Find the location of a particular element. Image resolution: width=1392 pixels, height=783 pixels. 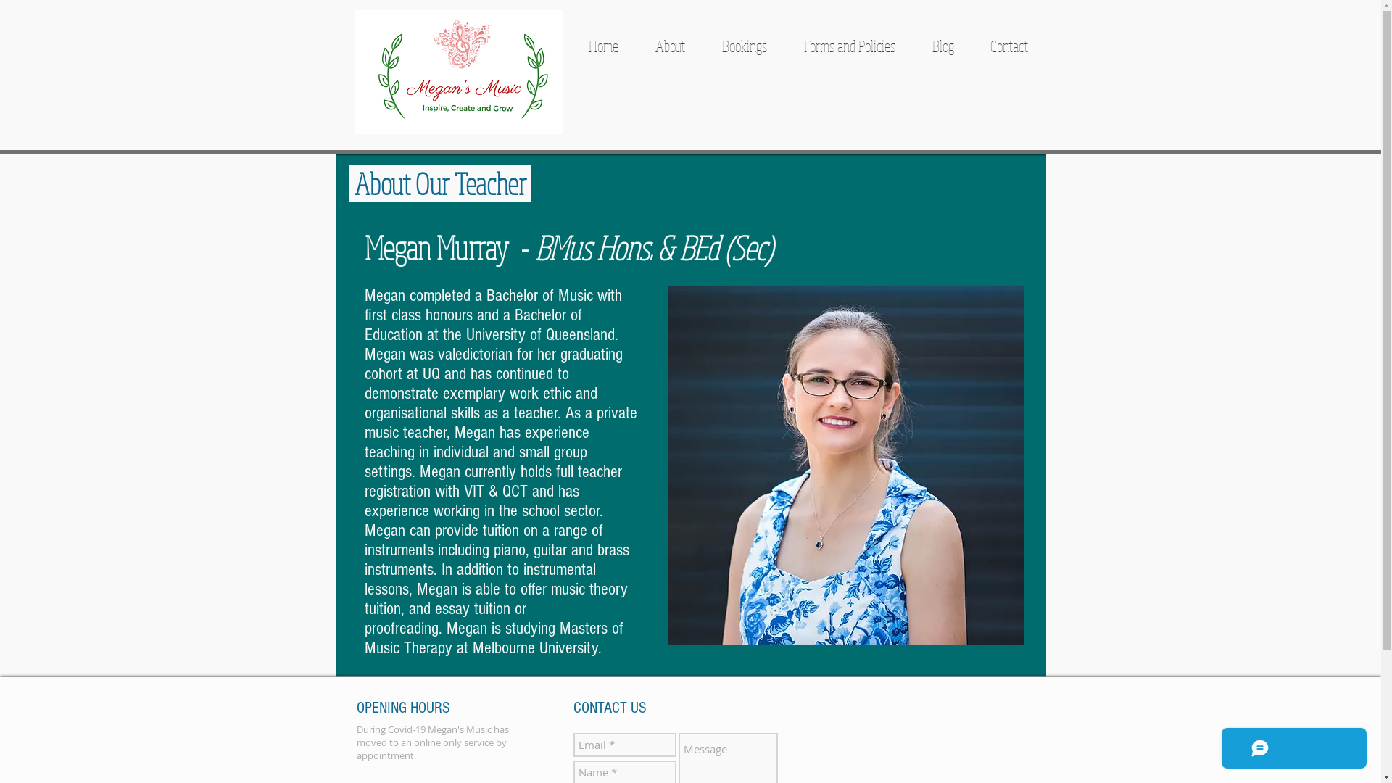

Home is located at coordinates (603, 46).